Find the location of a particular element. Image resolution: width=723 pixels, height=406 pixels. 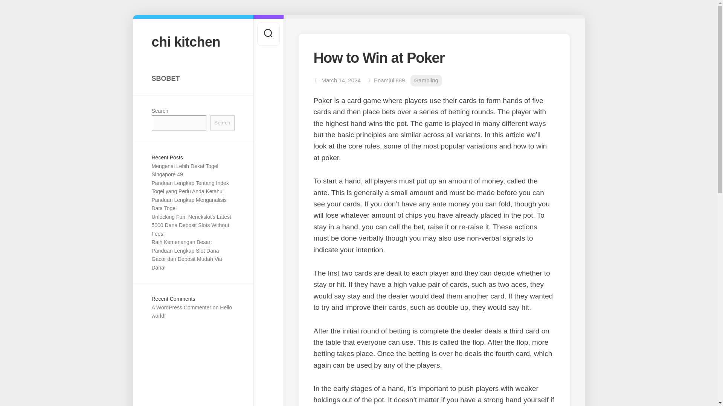

Mengenal Lebih Dekat Togel Singapore 49 is located at coordinates (185, 171).